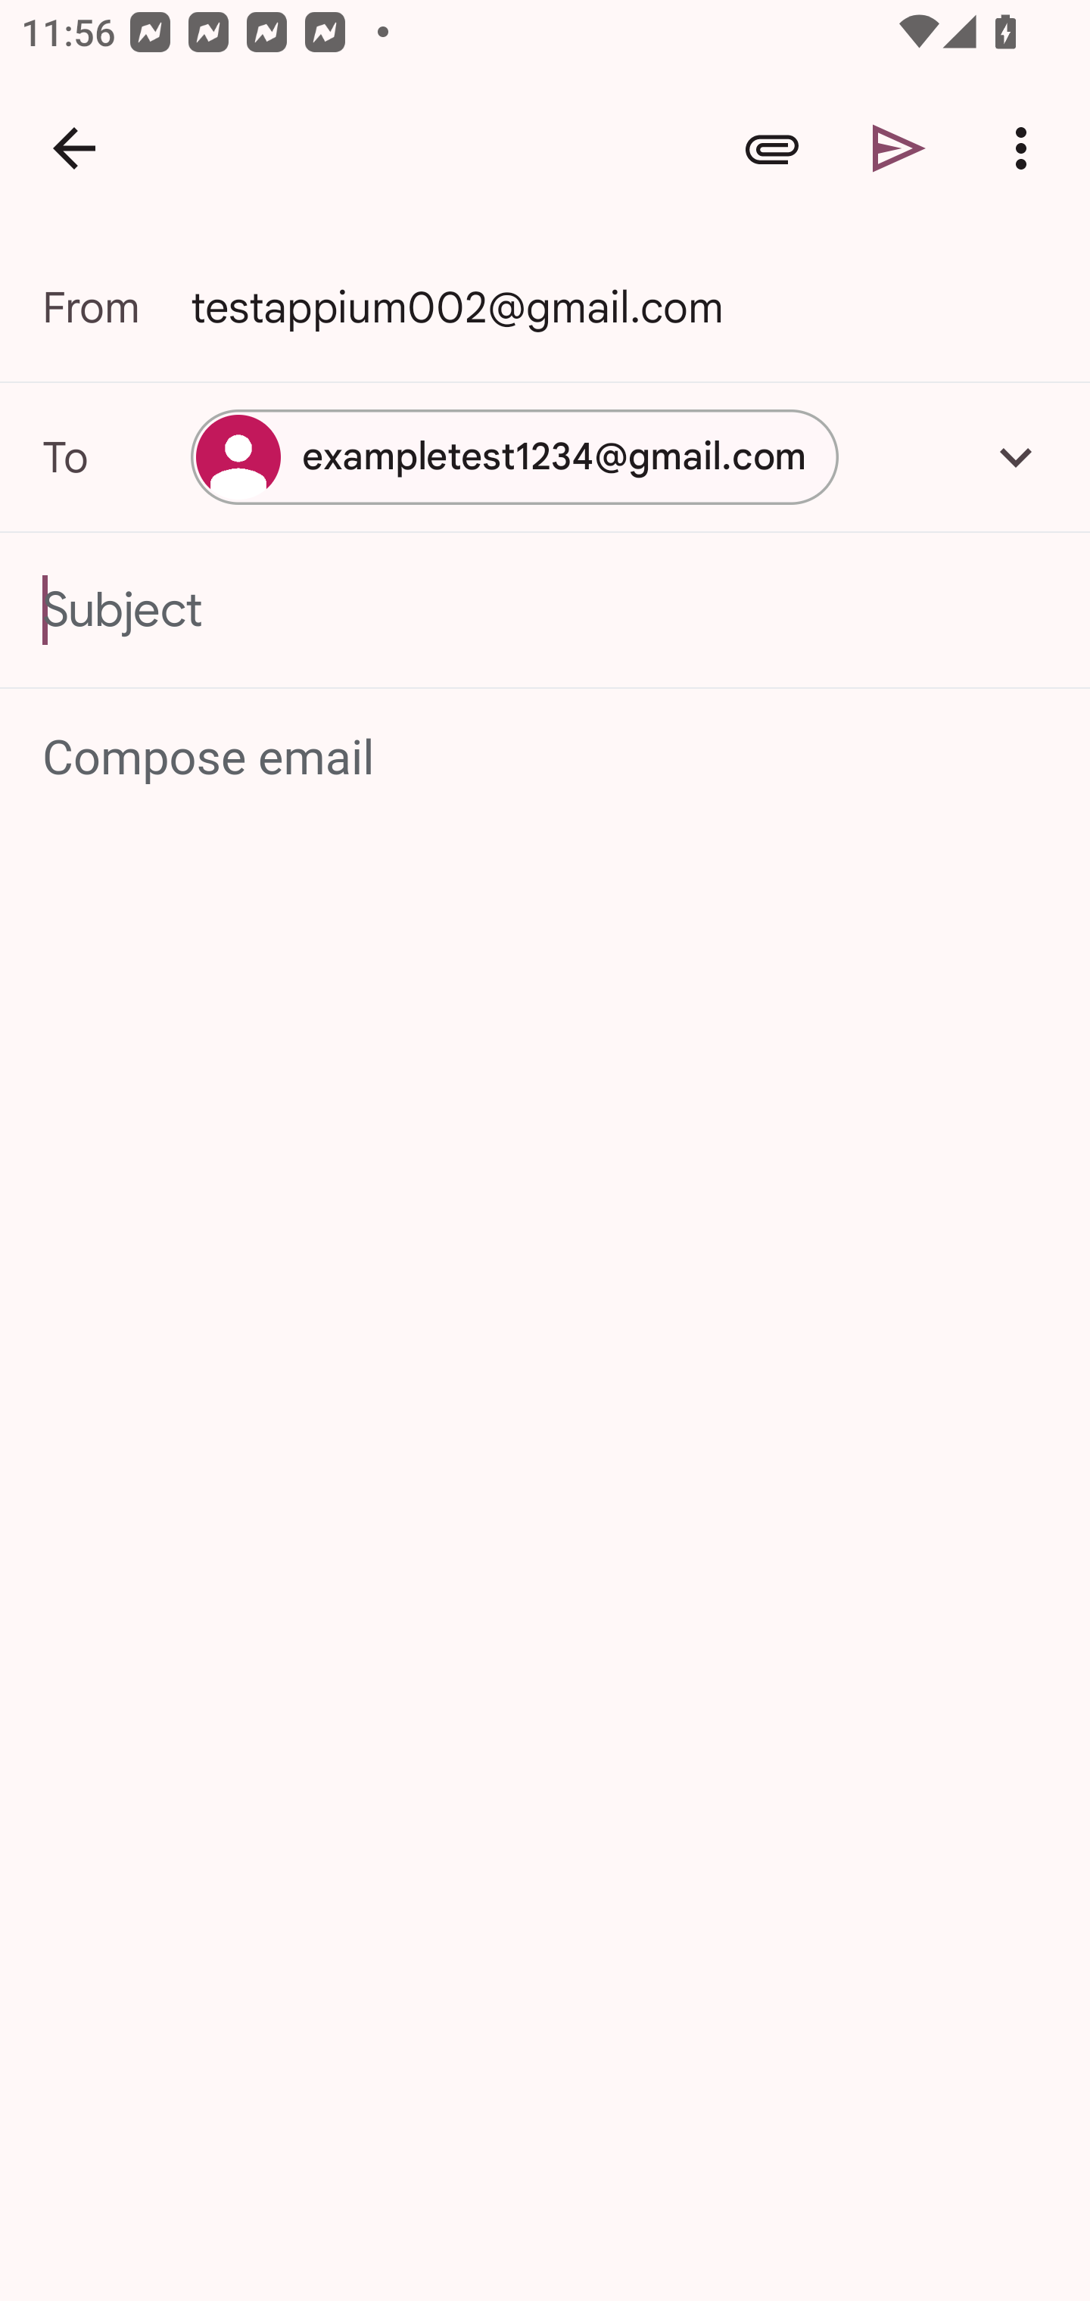  Describe the element at coordinates (74, 148) in the screenshot. I see `Navigate up` at that location.